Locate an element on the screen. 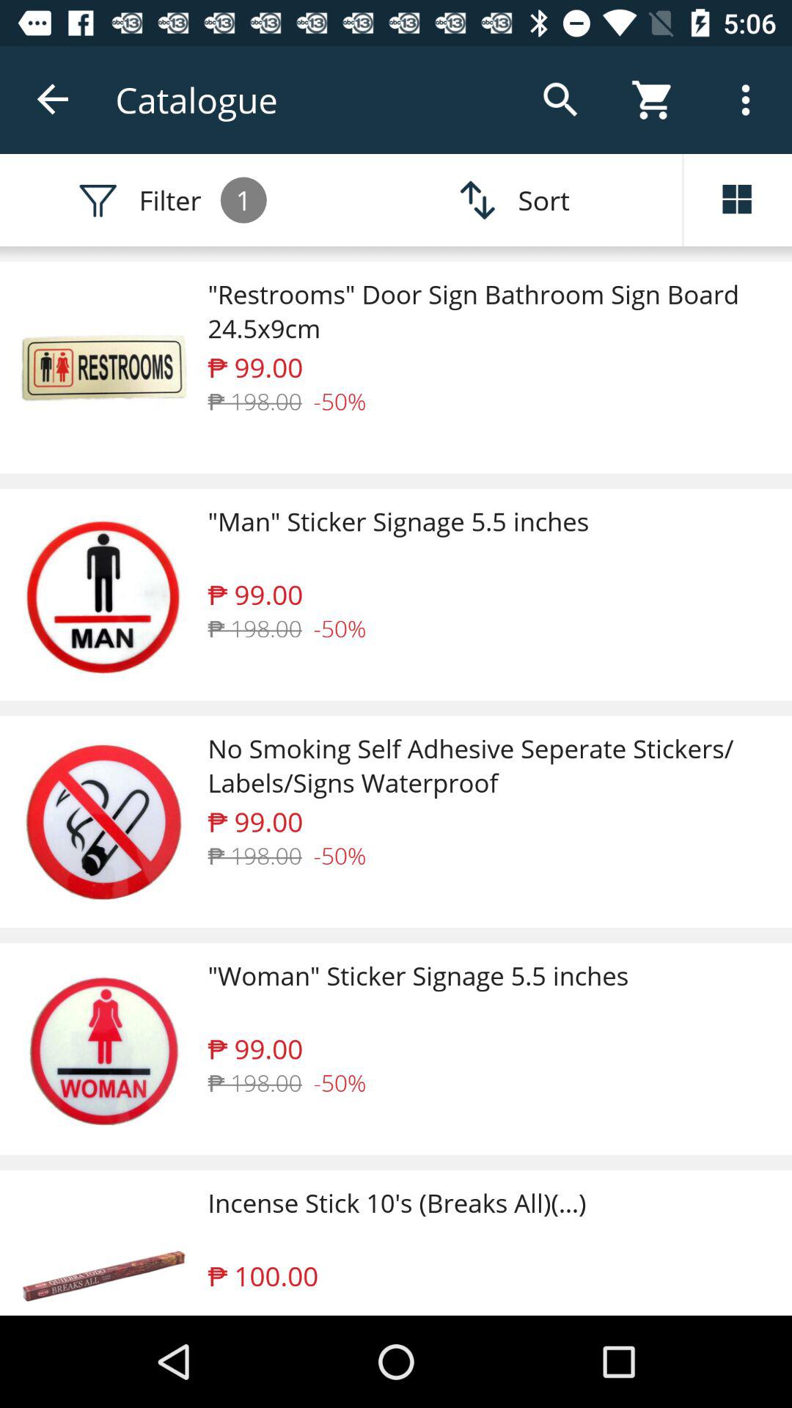 The image size is (792, 1408). list view is located at coordinates (738, 200).